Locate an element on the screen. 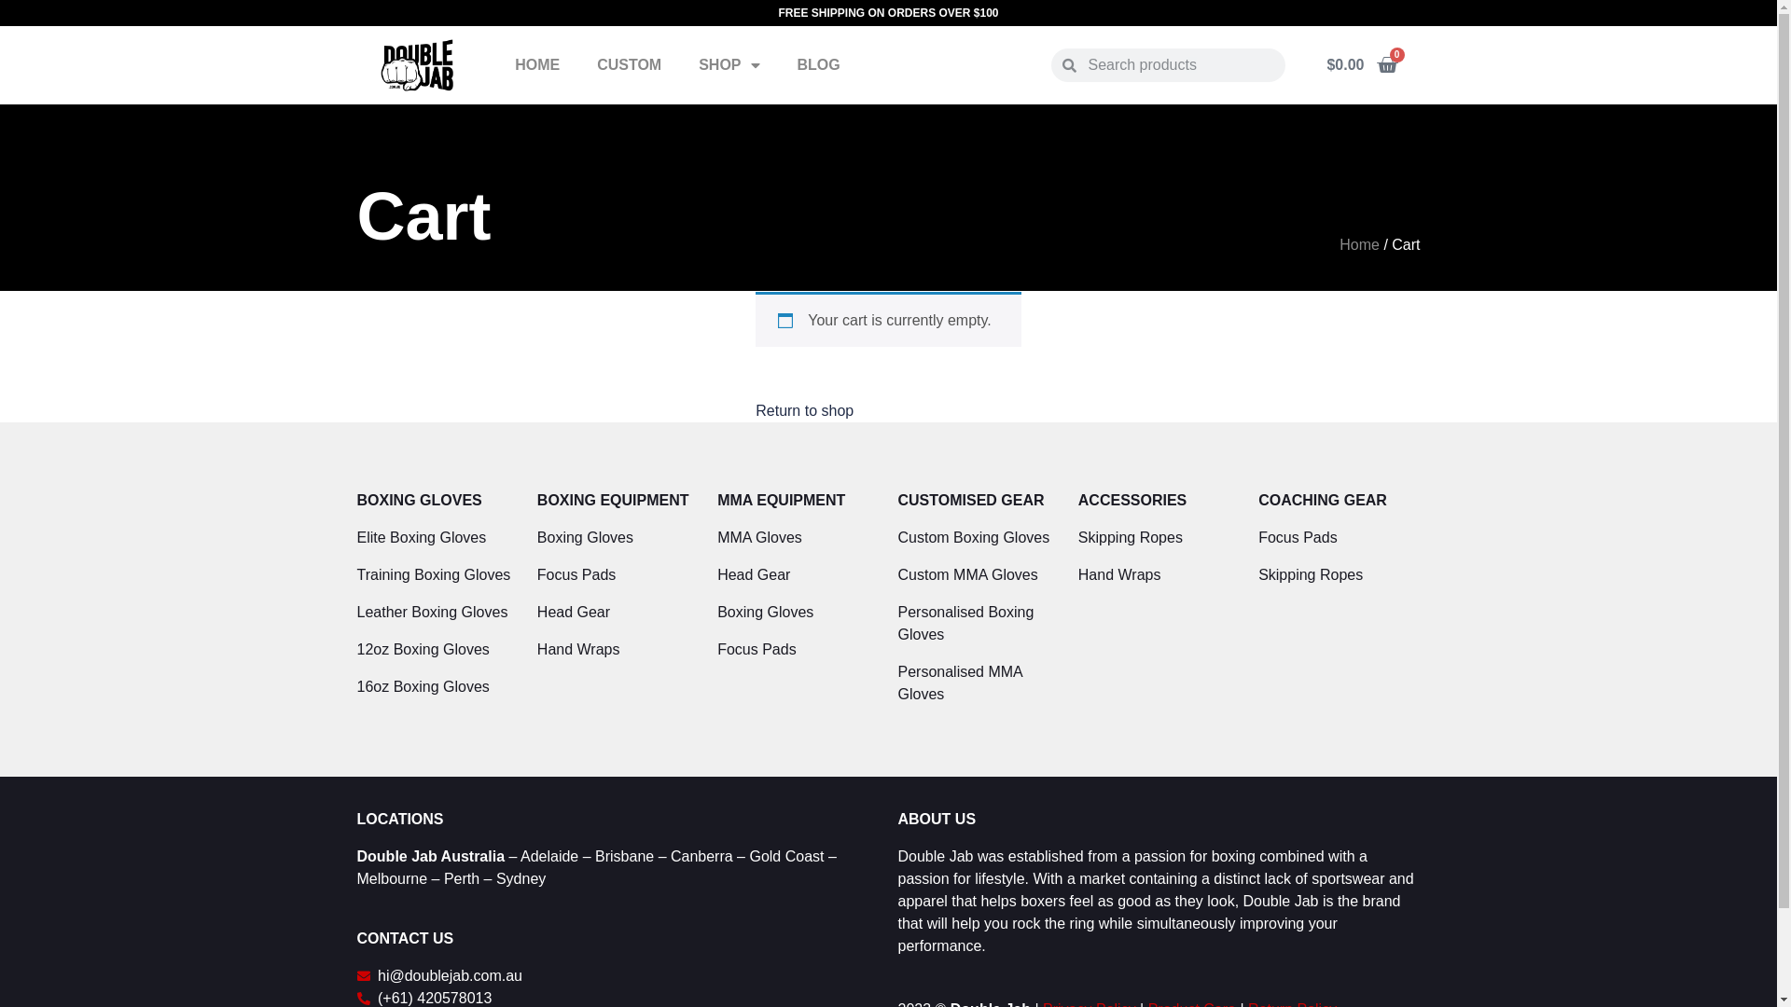  Skipping Ropes is located at coordinates (1340, 575).